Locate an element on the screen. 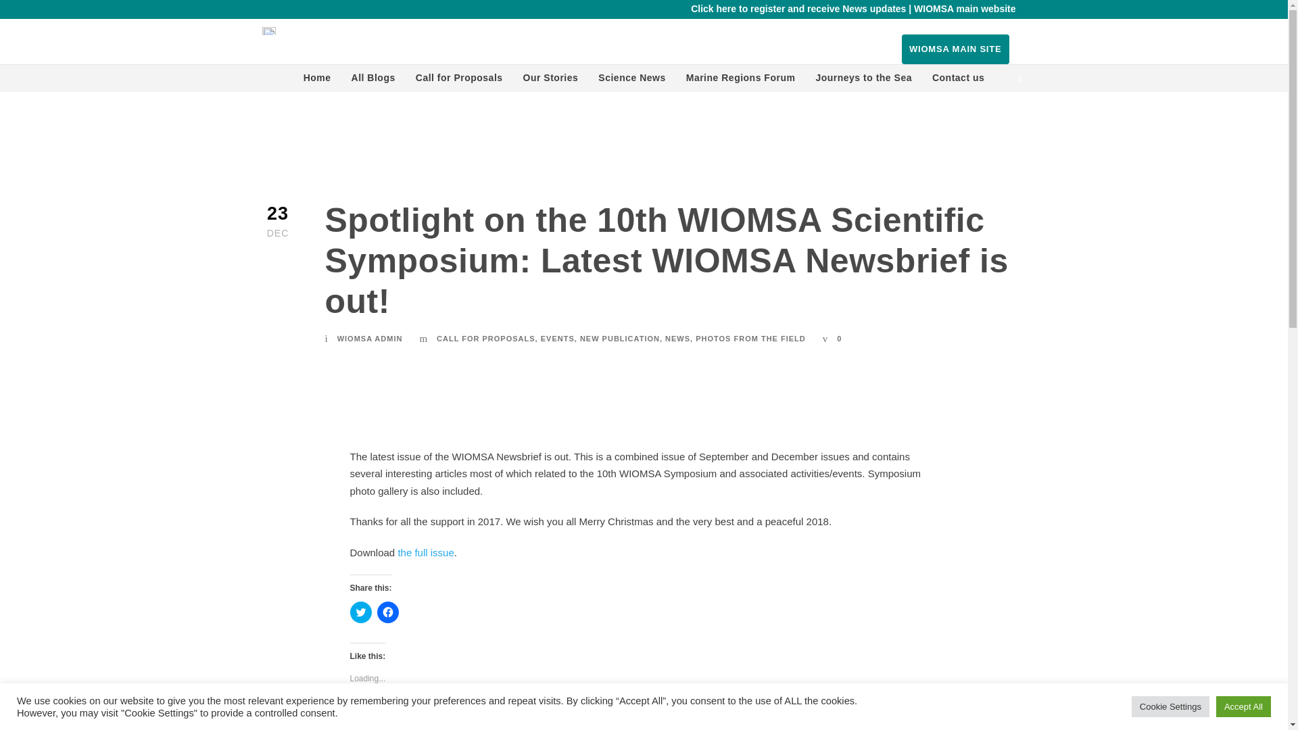 This screenshot has width=1298, height=730. the full issue is located at coordinates (425, 552).